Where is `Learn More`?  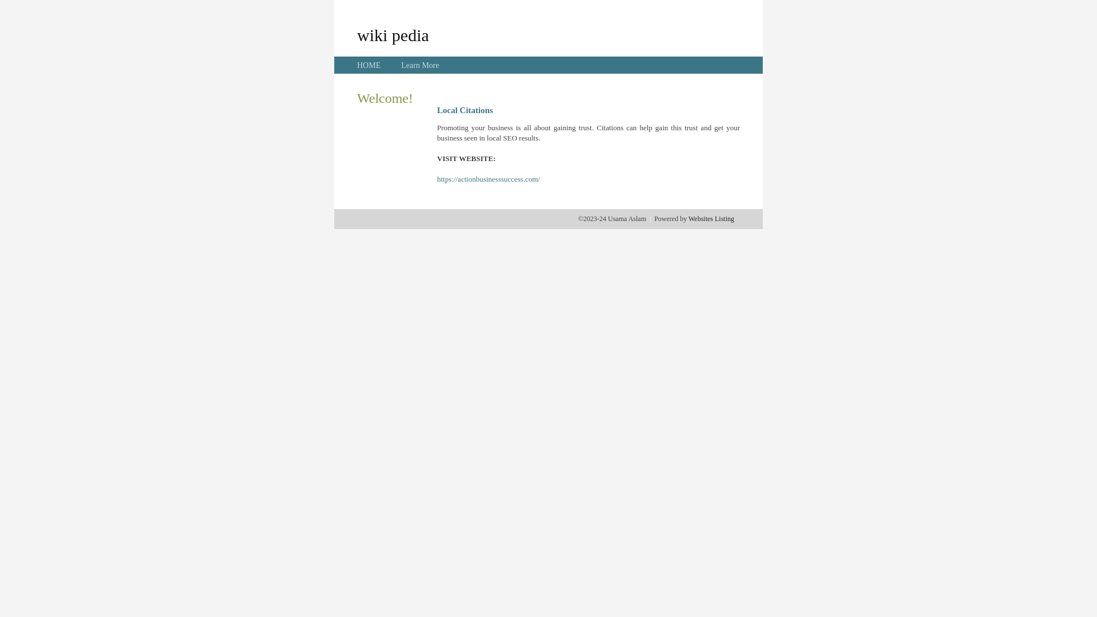
Learn More is located at coordinates (420, 65).